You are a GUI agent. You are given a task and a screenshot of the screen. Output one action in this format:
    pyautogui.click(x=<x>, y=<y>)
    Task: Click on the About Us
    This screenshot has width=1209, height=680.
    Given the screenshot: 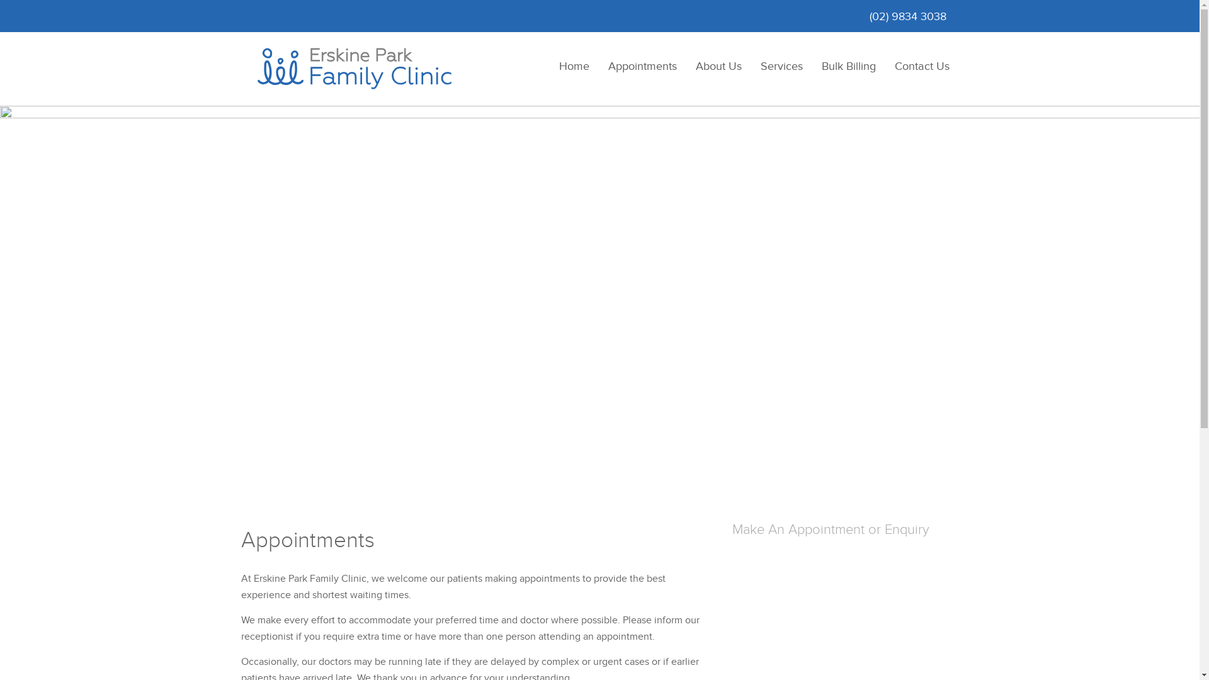 What is the action you would take?
    pyautogui.click(x=719, y=67)
    